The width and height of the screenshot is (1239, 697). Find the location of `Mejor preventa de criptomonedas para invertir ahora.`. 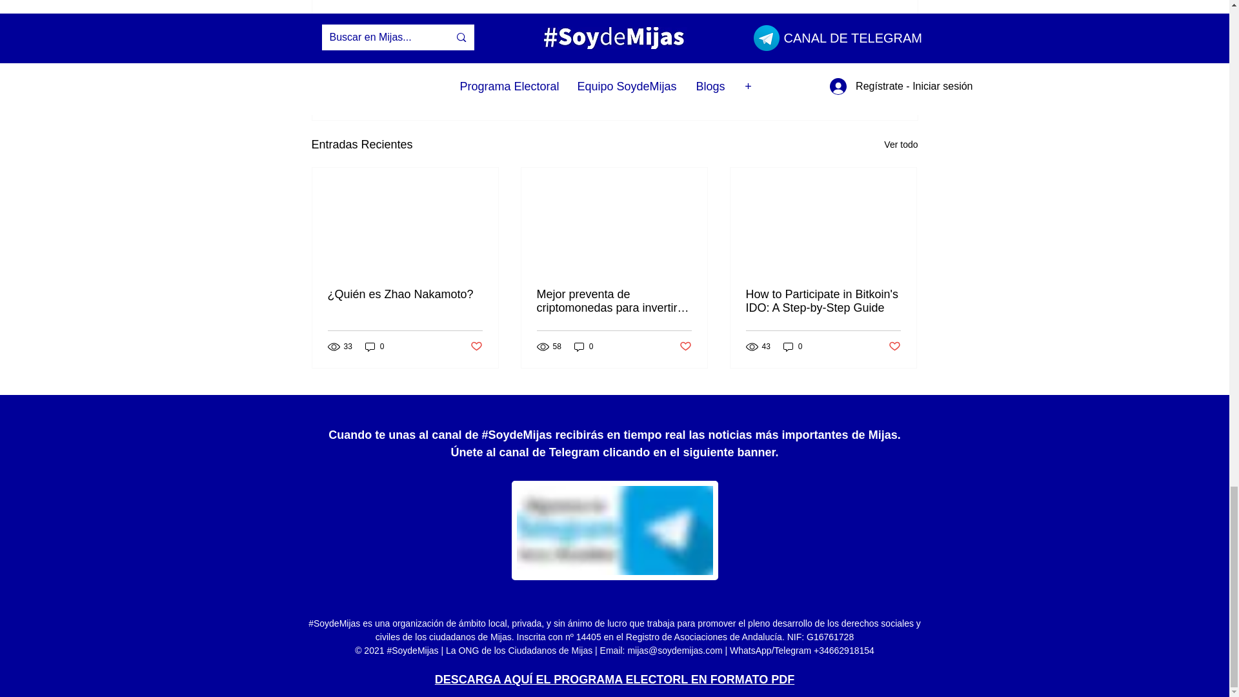

Mejor preventa de criptomonedas para invertir ahora. is located at coordinates (614, 301).